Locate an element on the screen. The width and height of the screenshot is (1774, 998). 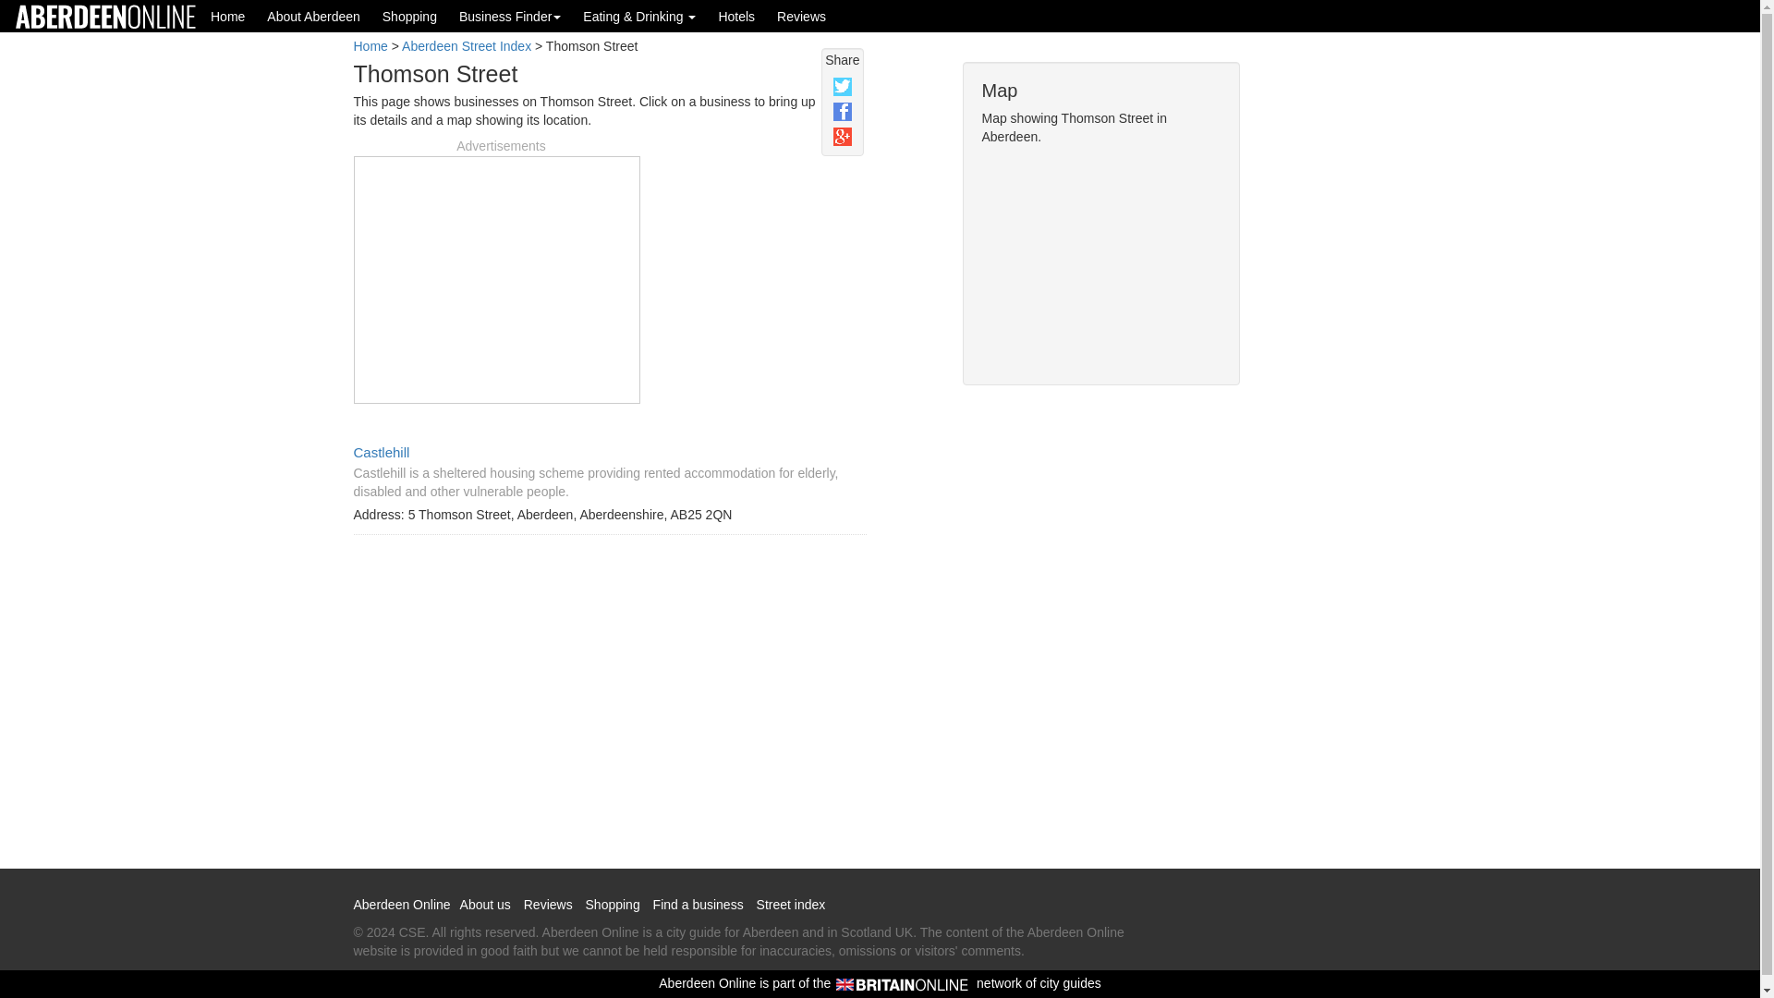
Business Finder is located at coordinates (510, 16).